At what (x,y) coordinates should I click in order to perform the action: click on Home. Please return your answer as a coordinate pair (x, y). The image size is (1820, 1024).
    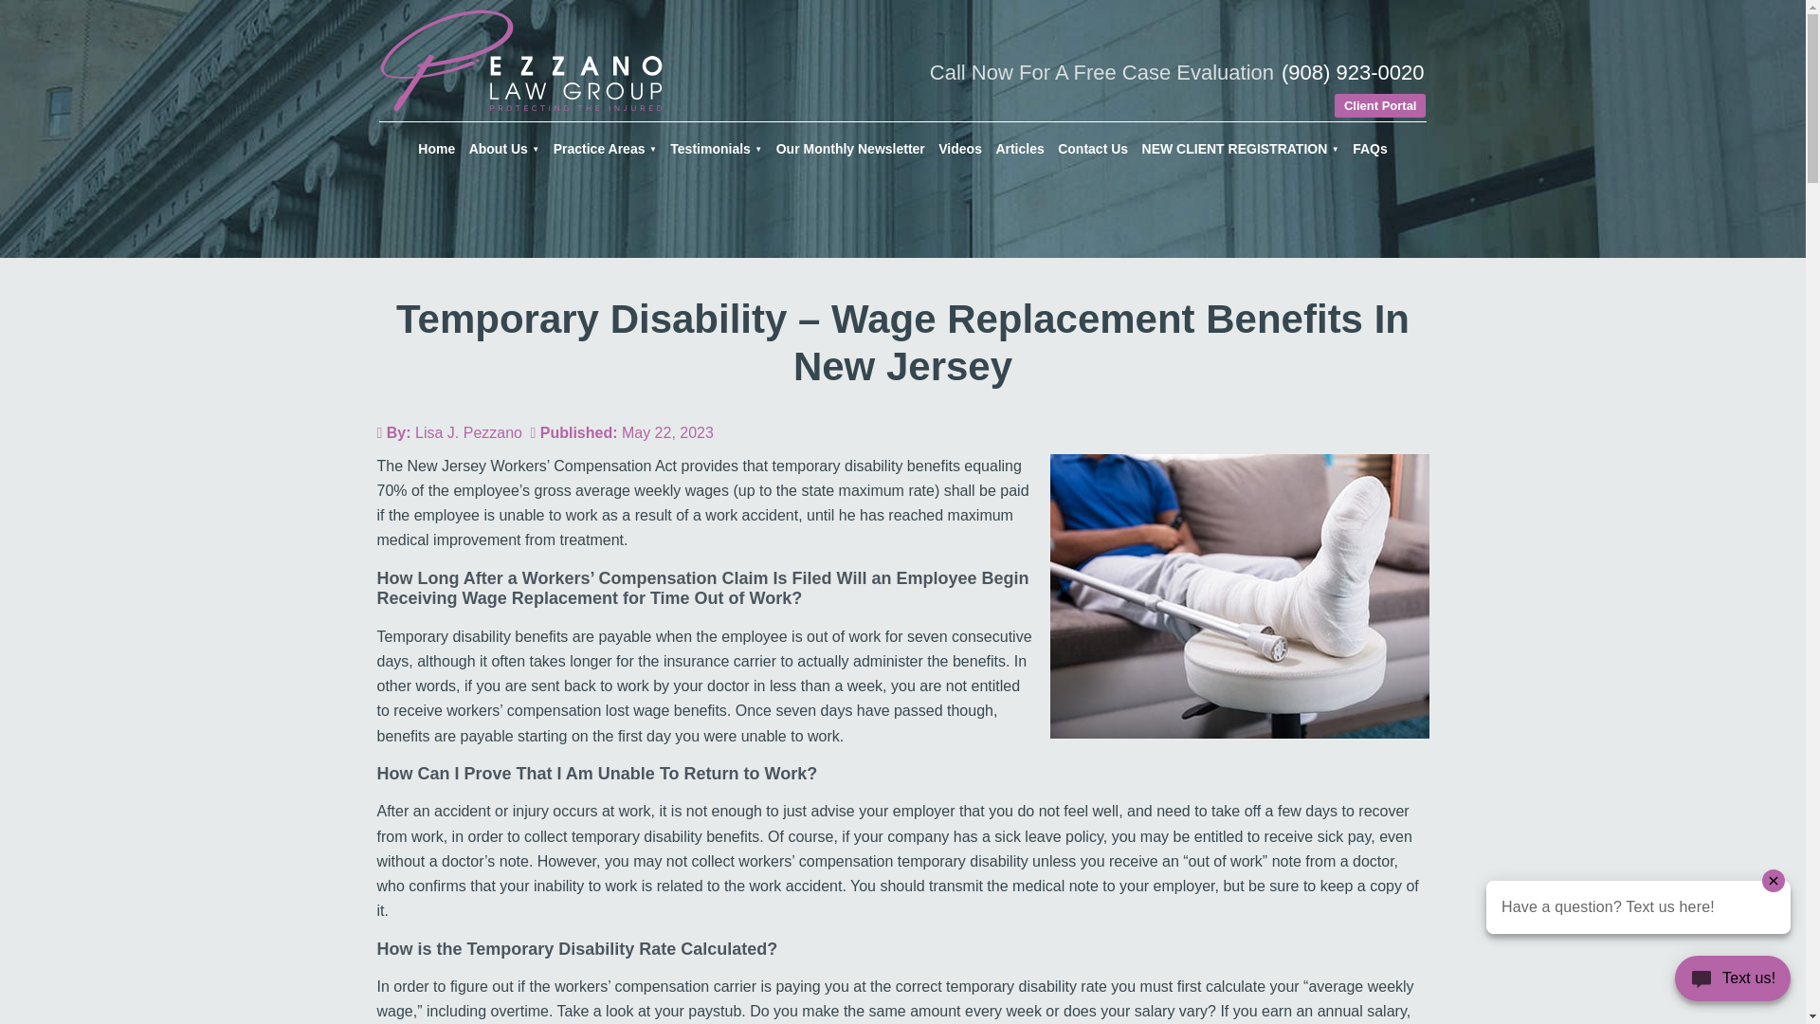
    Looking at the image, I should click on (436, 148).